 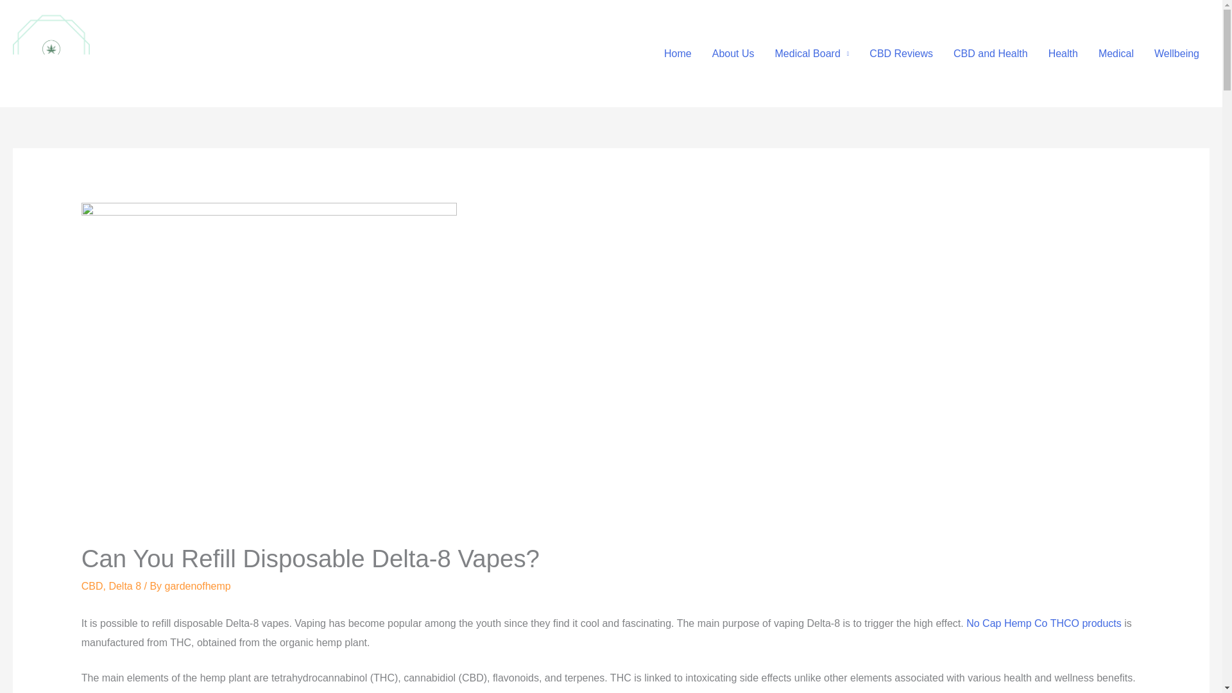 I want to click on Home, so click(x=678, y=53).